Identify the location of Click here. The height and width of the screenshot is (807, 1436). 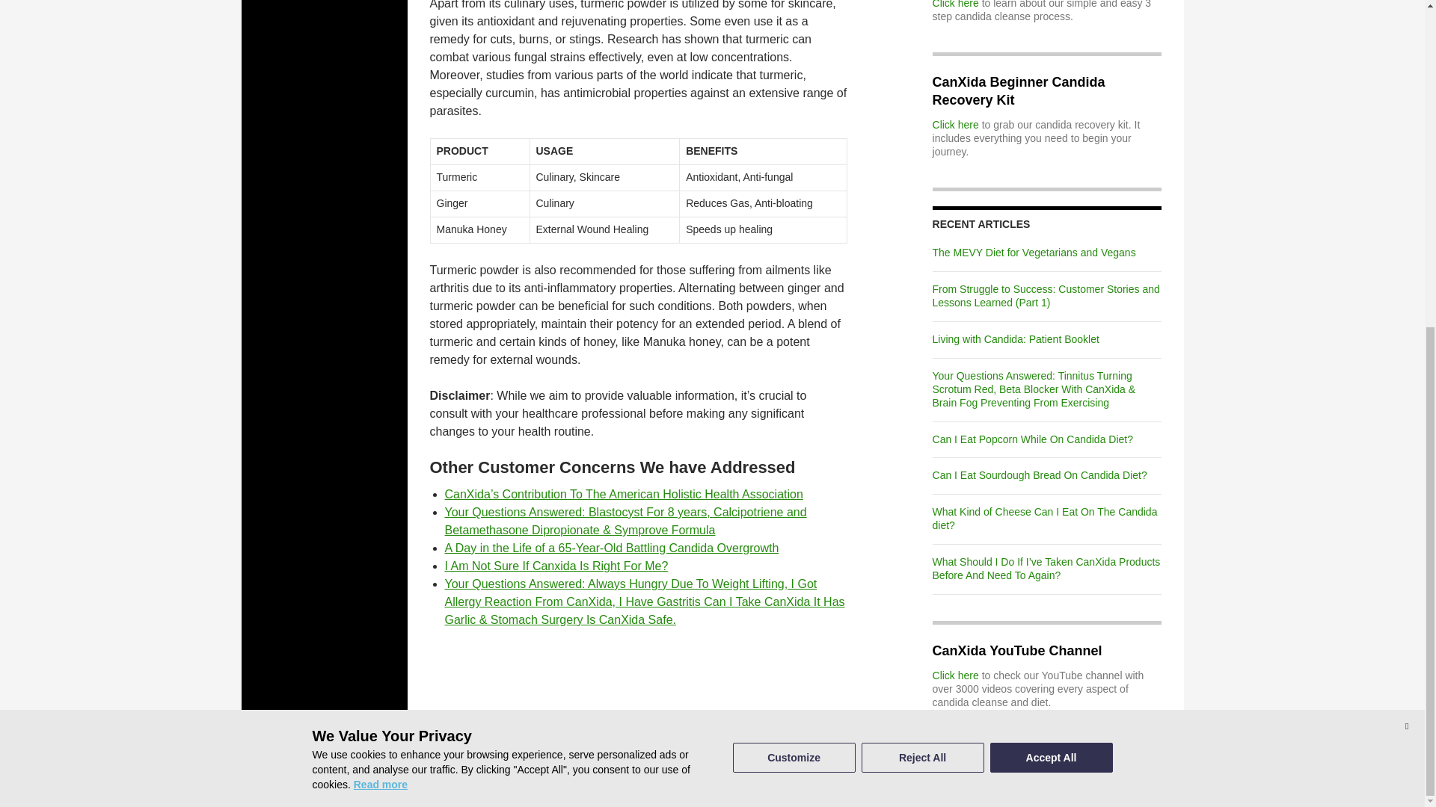
(956, 4).